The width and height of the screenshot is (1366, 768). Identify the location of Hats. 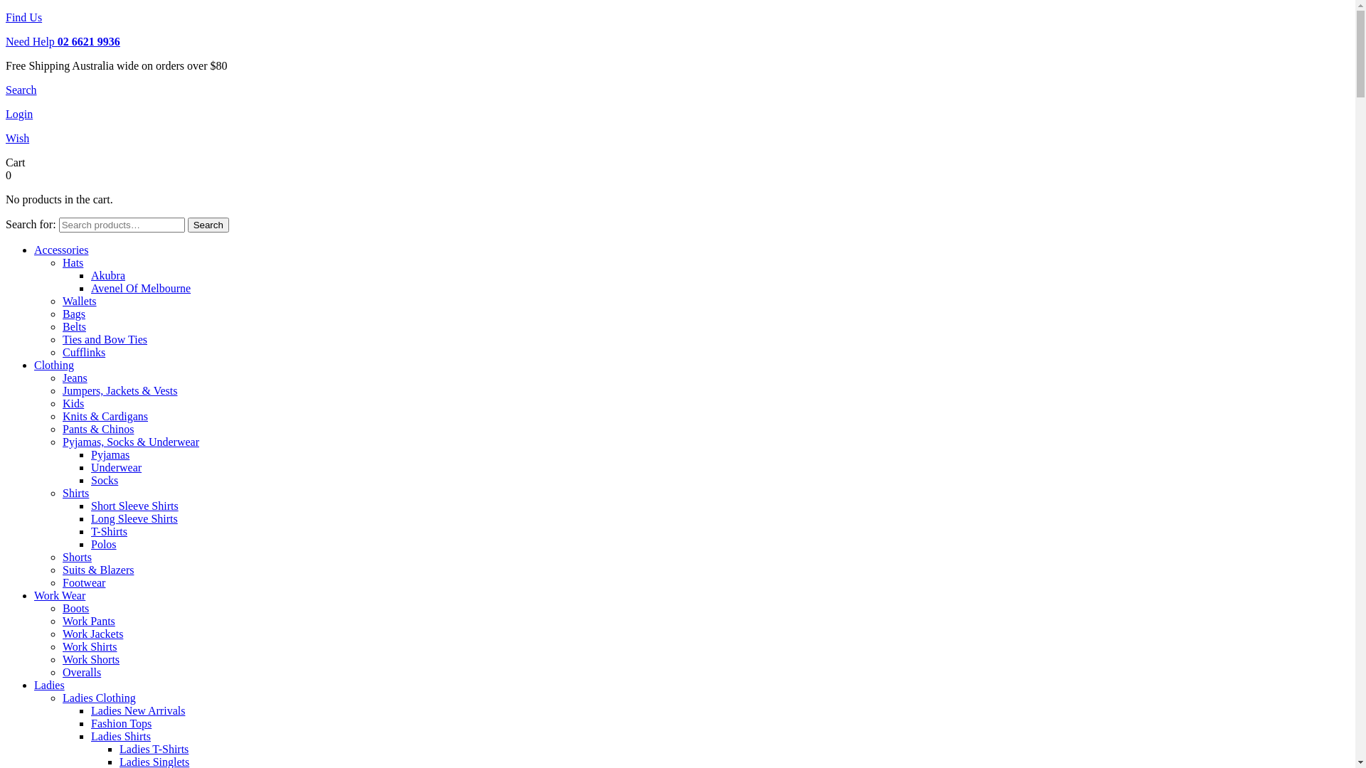
(73, 263).